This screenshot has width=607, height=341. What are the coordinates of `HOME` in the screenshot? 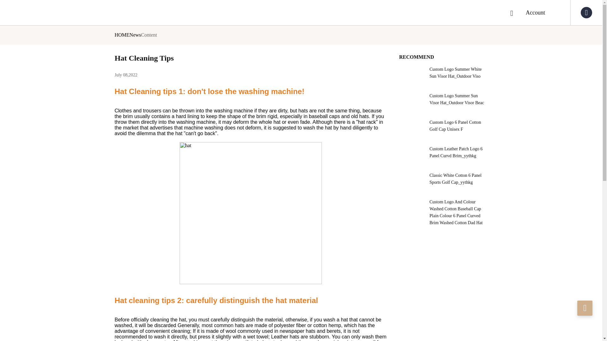 It's located at (122, 35).